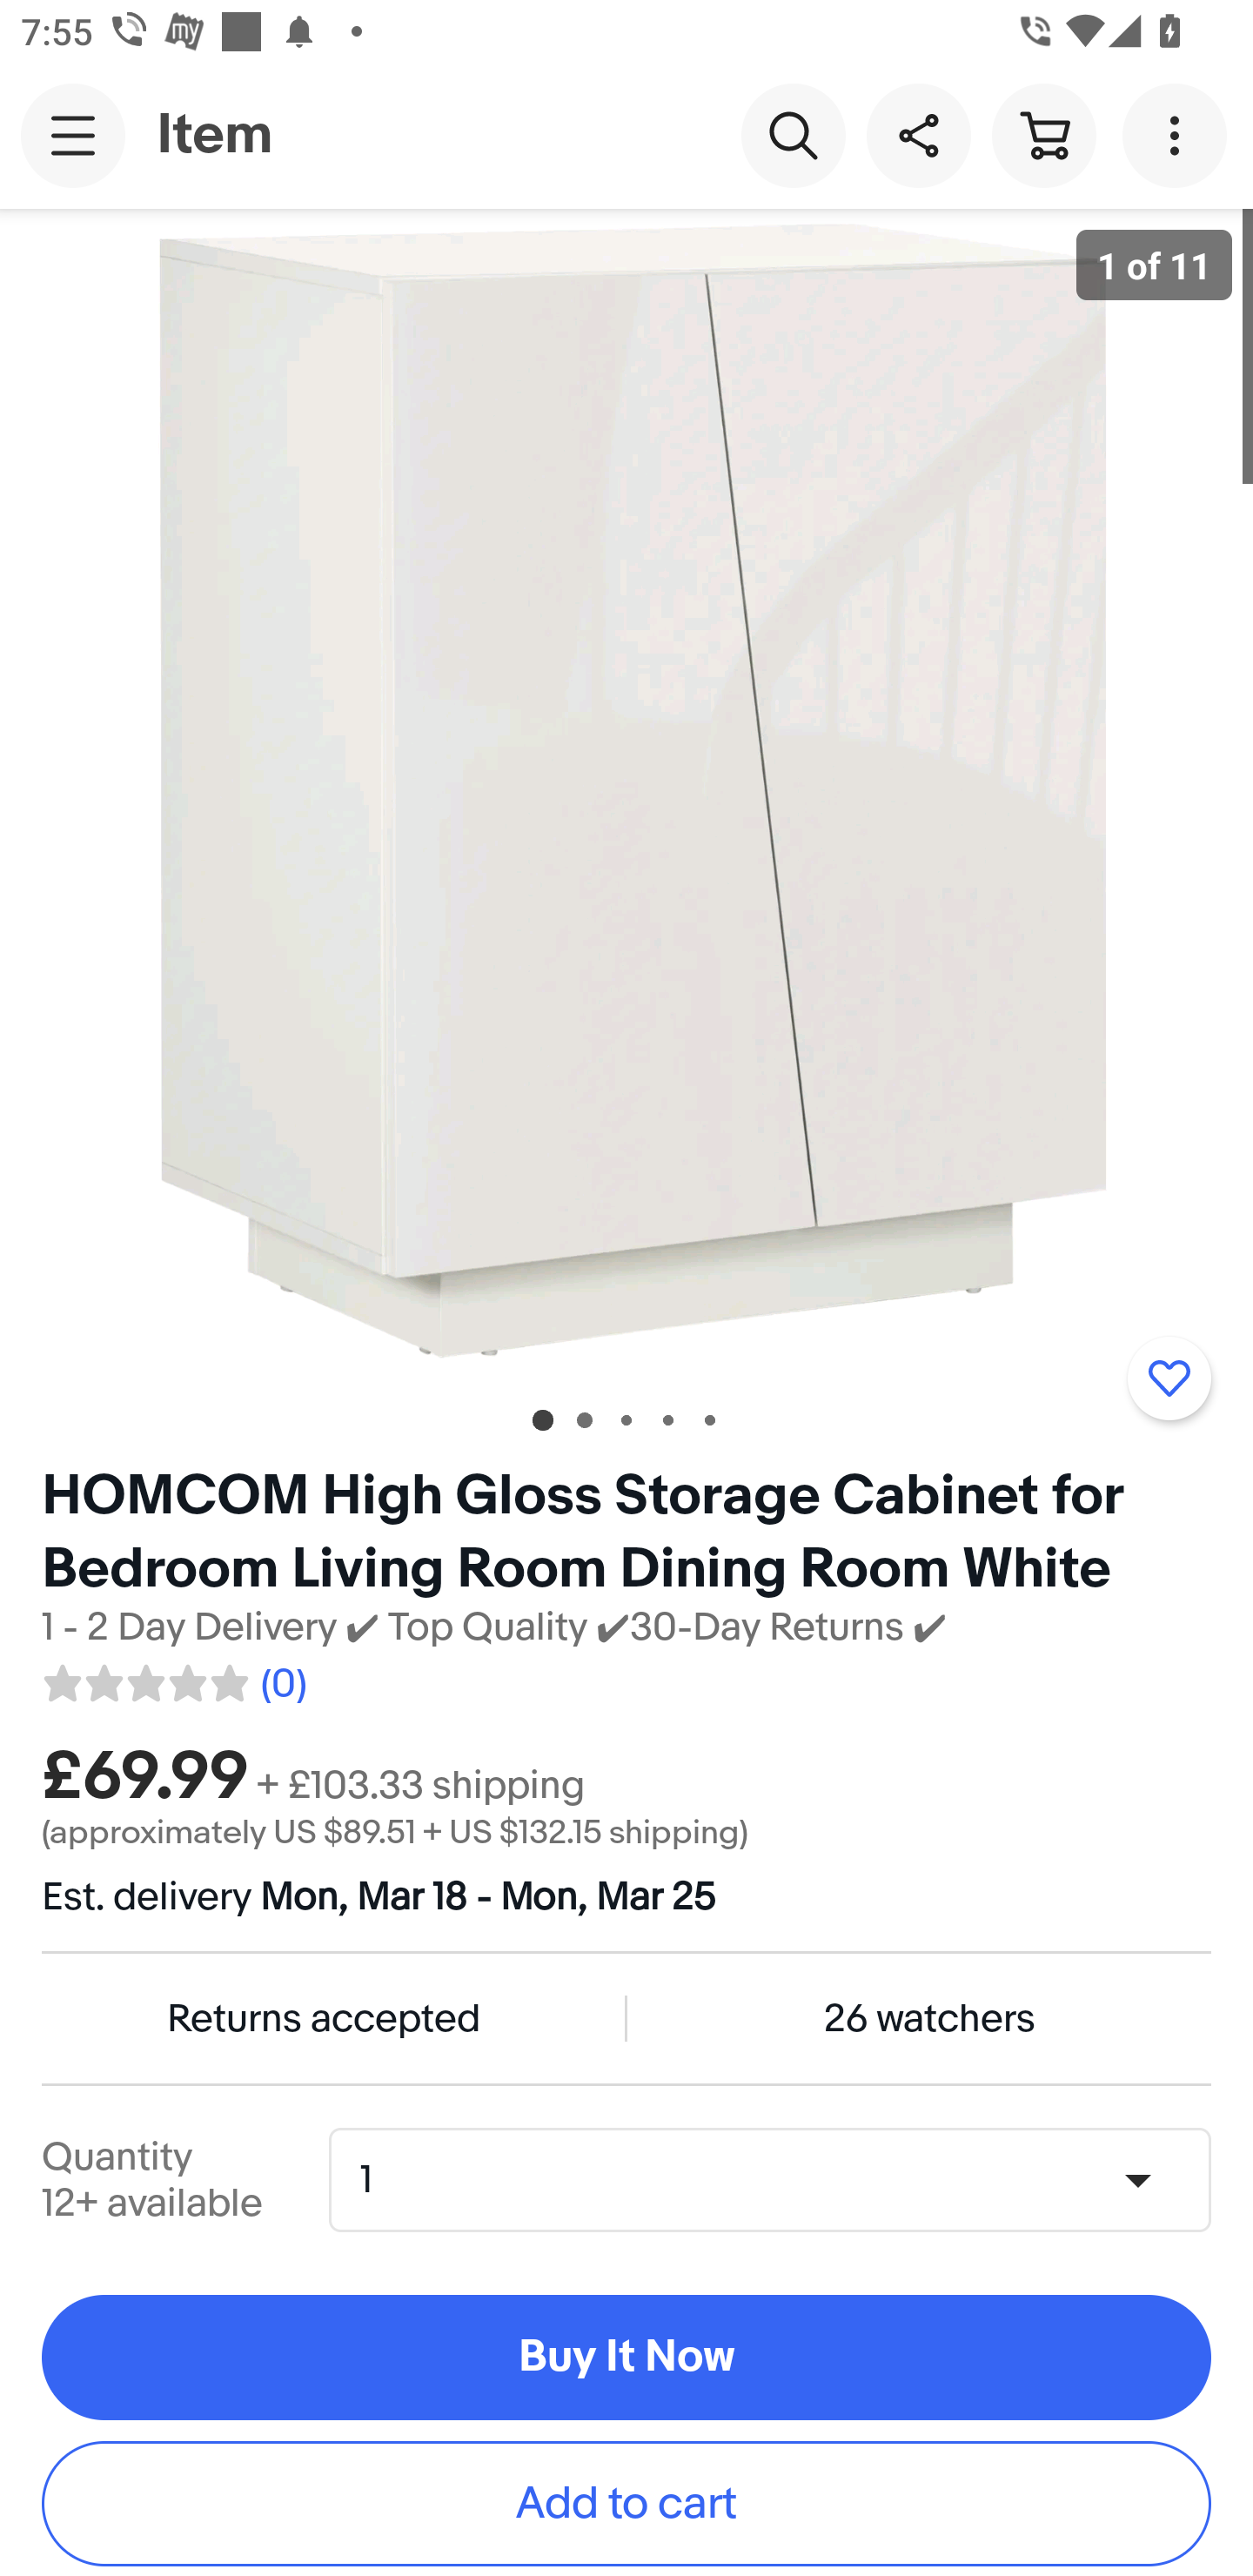 The width and height of the screenshot is (1253, 2576). I want to click on Cart button shopping cart, so click(1043, 134).